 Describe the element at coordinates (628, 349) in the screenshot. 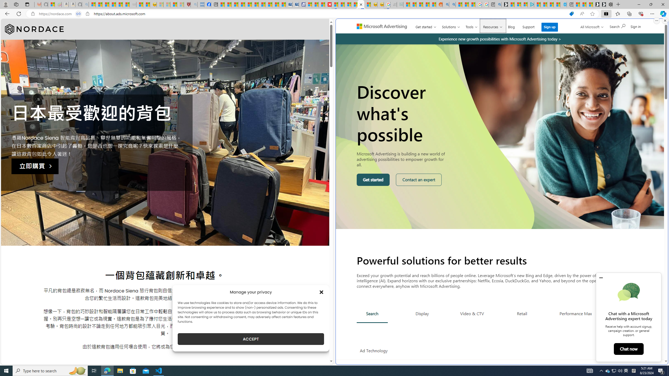

I see `Chat now` at that location.